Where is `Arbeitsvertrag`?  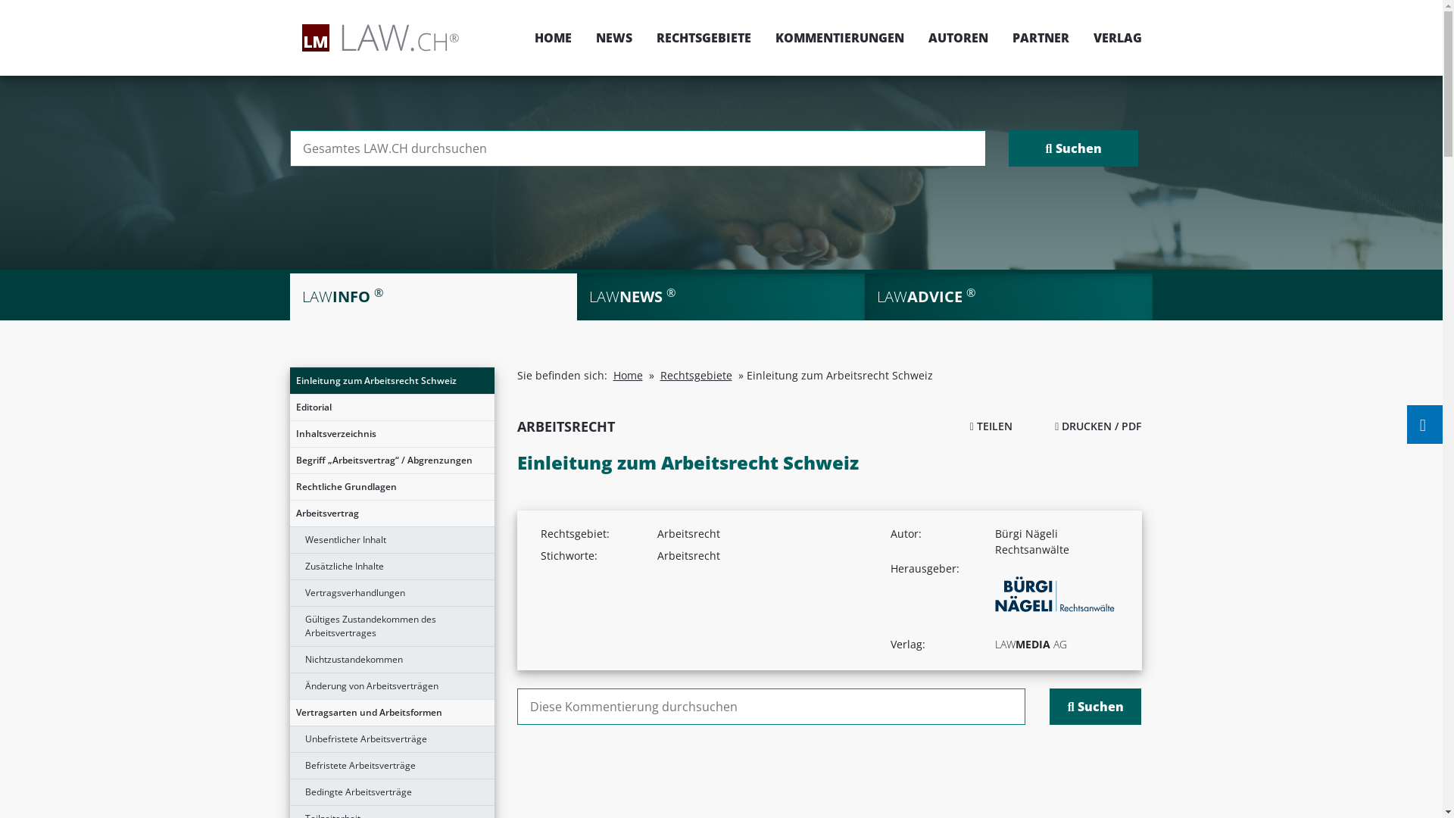 Arbeitsvertrag is located at coordinates (392, 514).